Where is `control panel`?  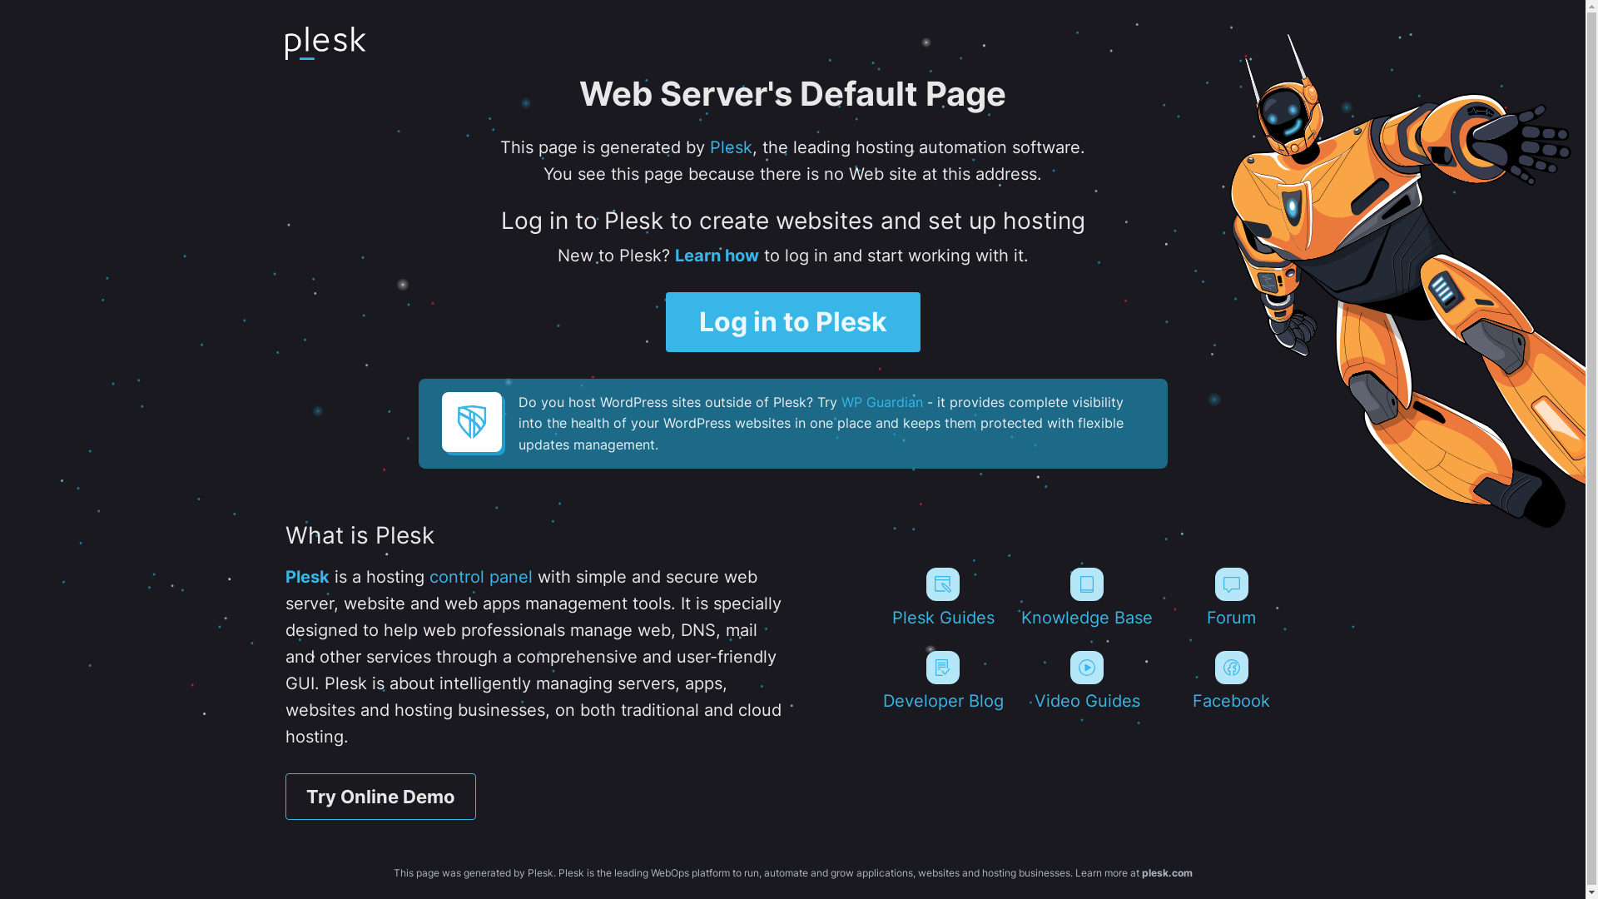 control panel is located at coordinates (481, 577).